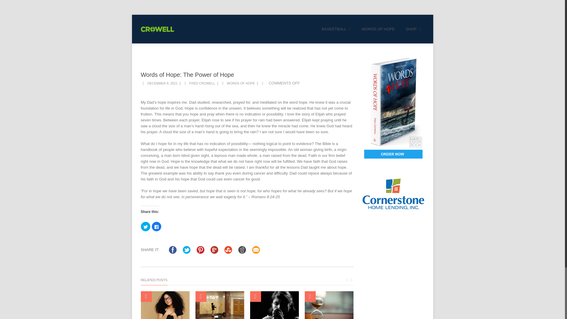  What do you see at coordinates (200, 250) in the screenshot?
I see `Pin on Pinterest` at bounding box center [200, 250].